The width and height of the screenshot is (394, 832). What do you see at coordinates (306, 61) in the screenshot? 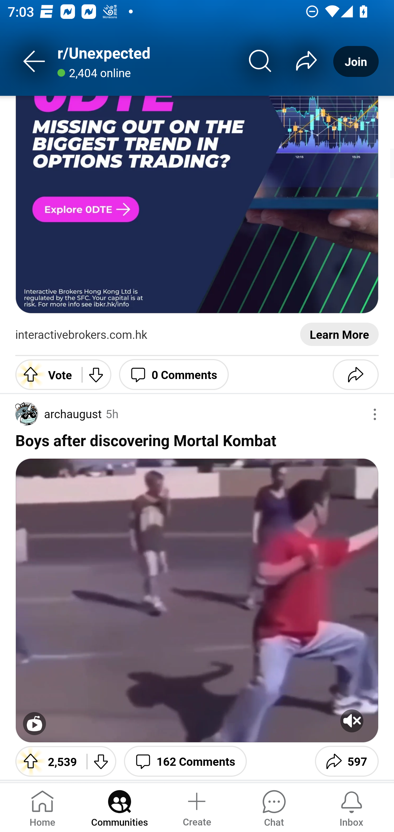
I see `Share r/﻿Unexpected` at bounding box center [306, 61].